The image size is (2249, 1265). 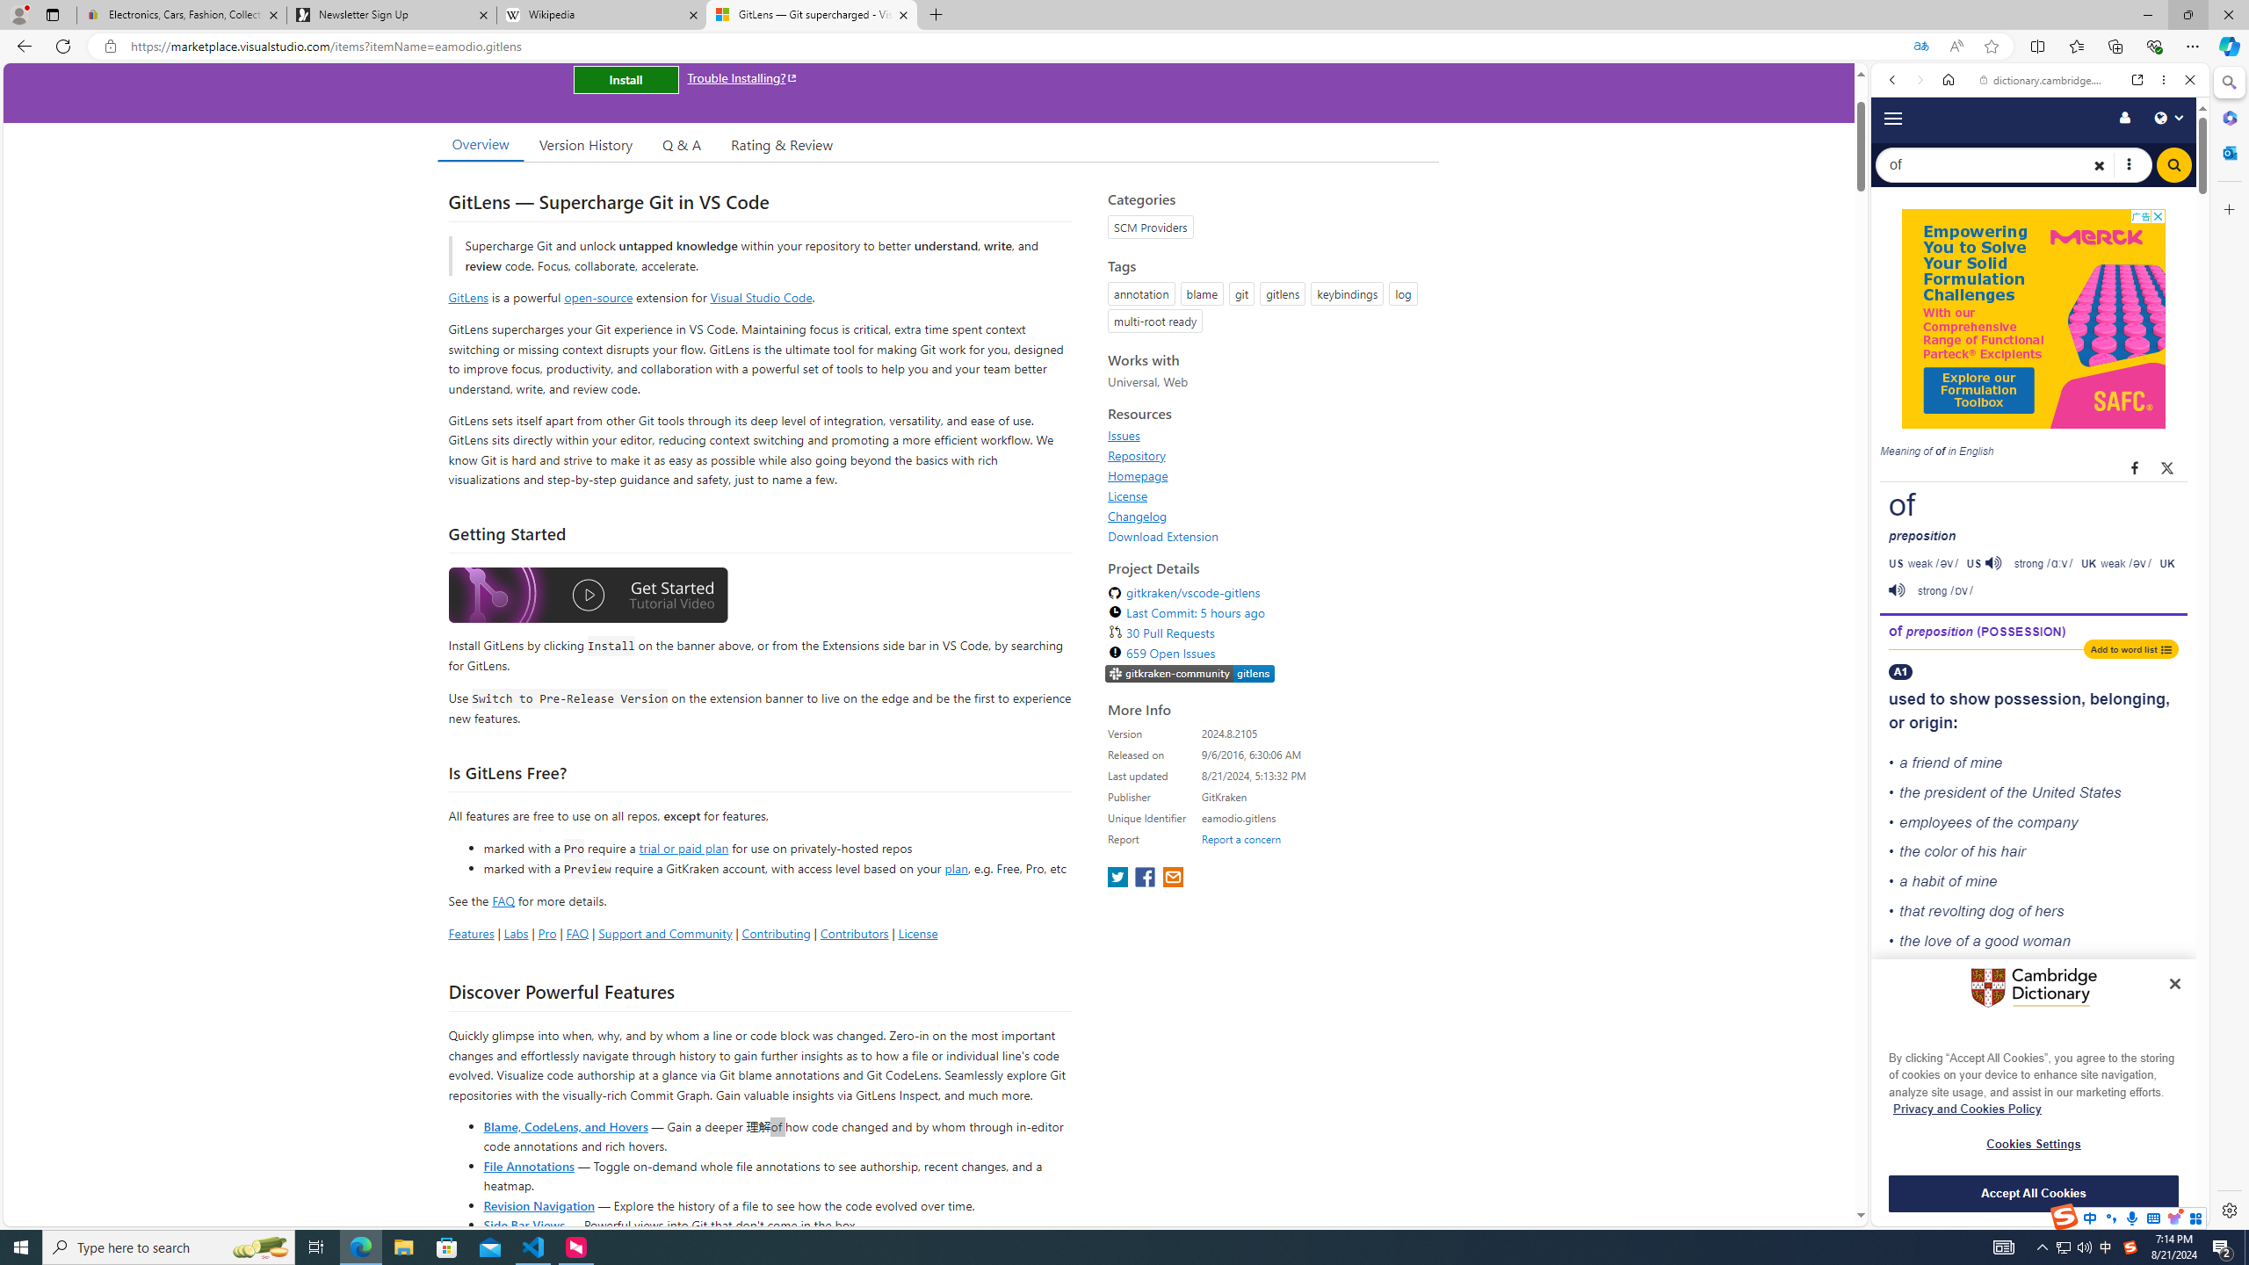 I want to click on English (US), so click(x=2040, y=509).